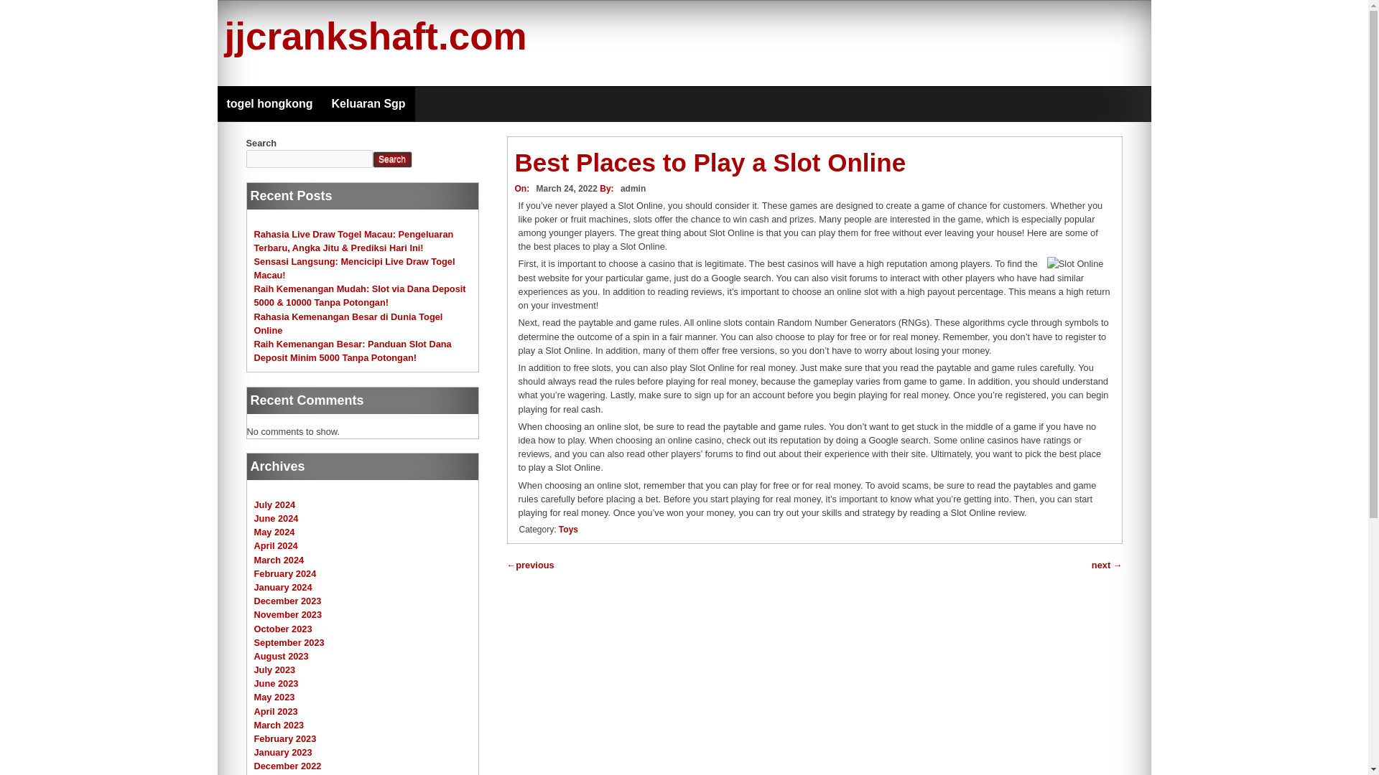  I want to click on October 2023, so click(283, 629).